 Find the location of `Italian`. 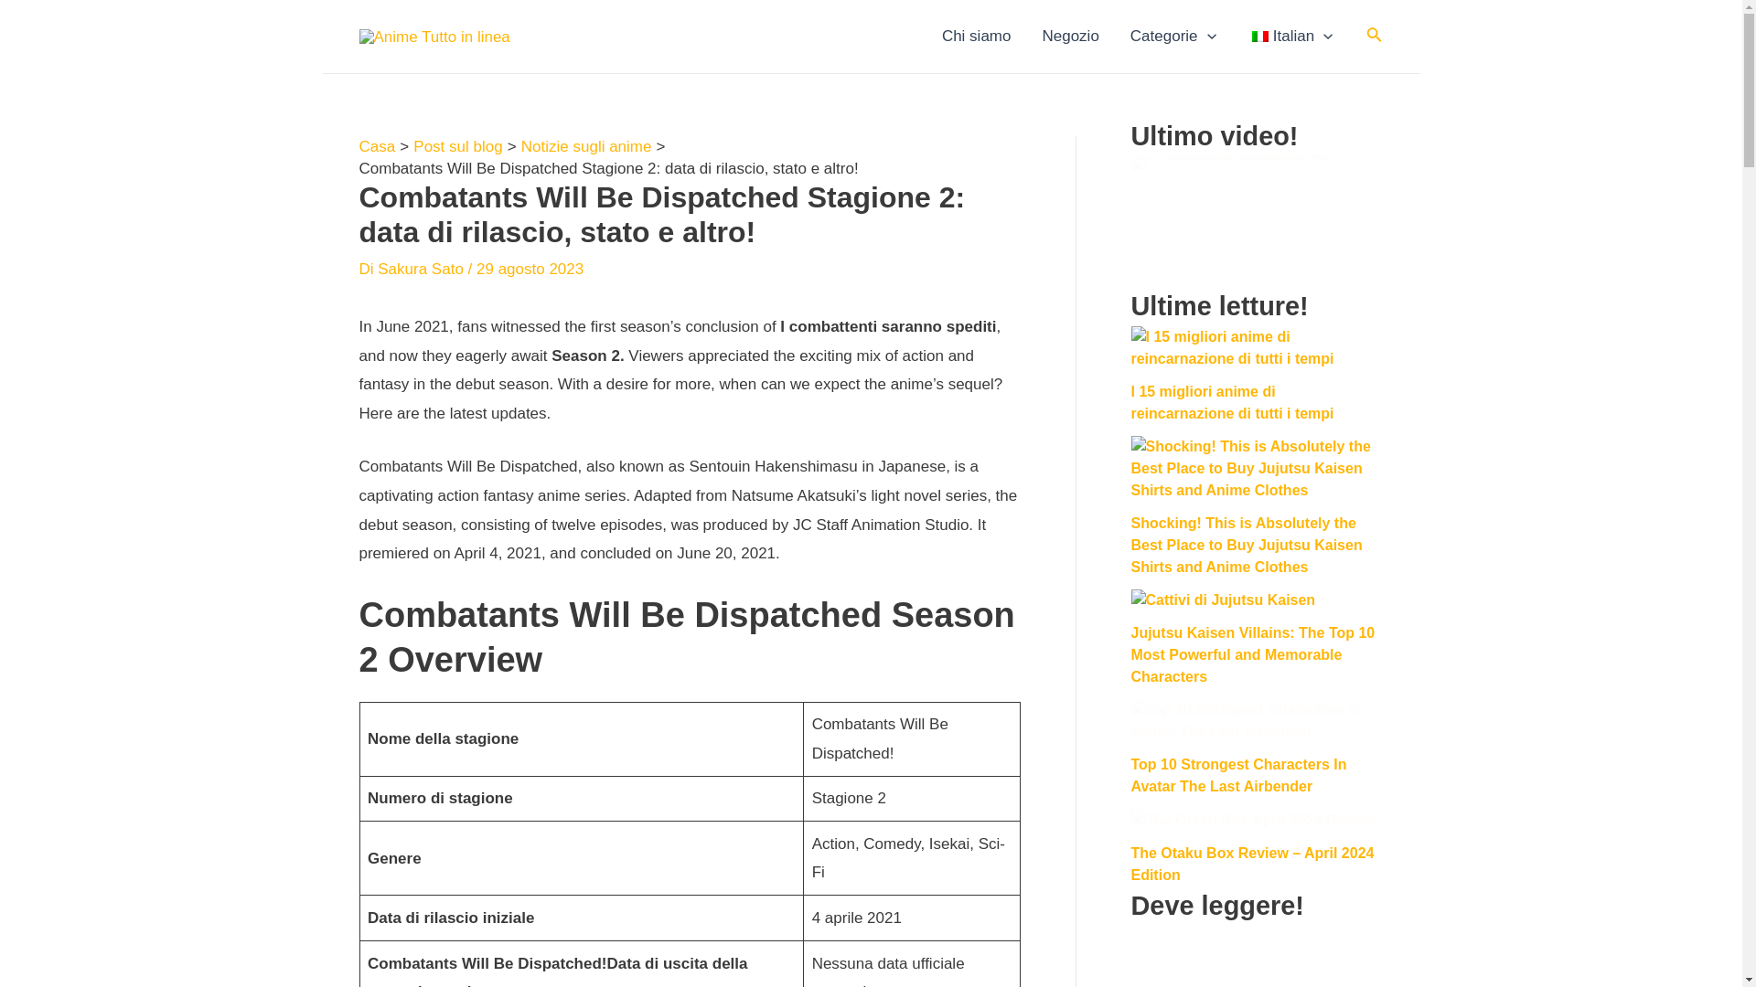

Italian is located at coordinates (1290, 37).